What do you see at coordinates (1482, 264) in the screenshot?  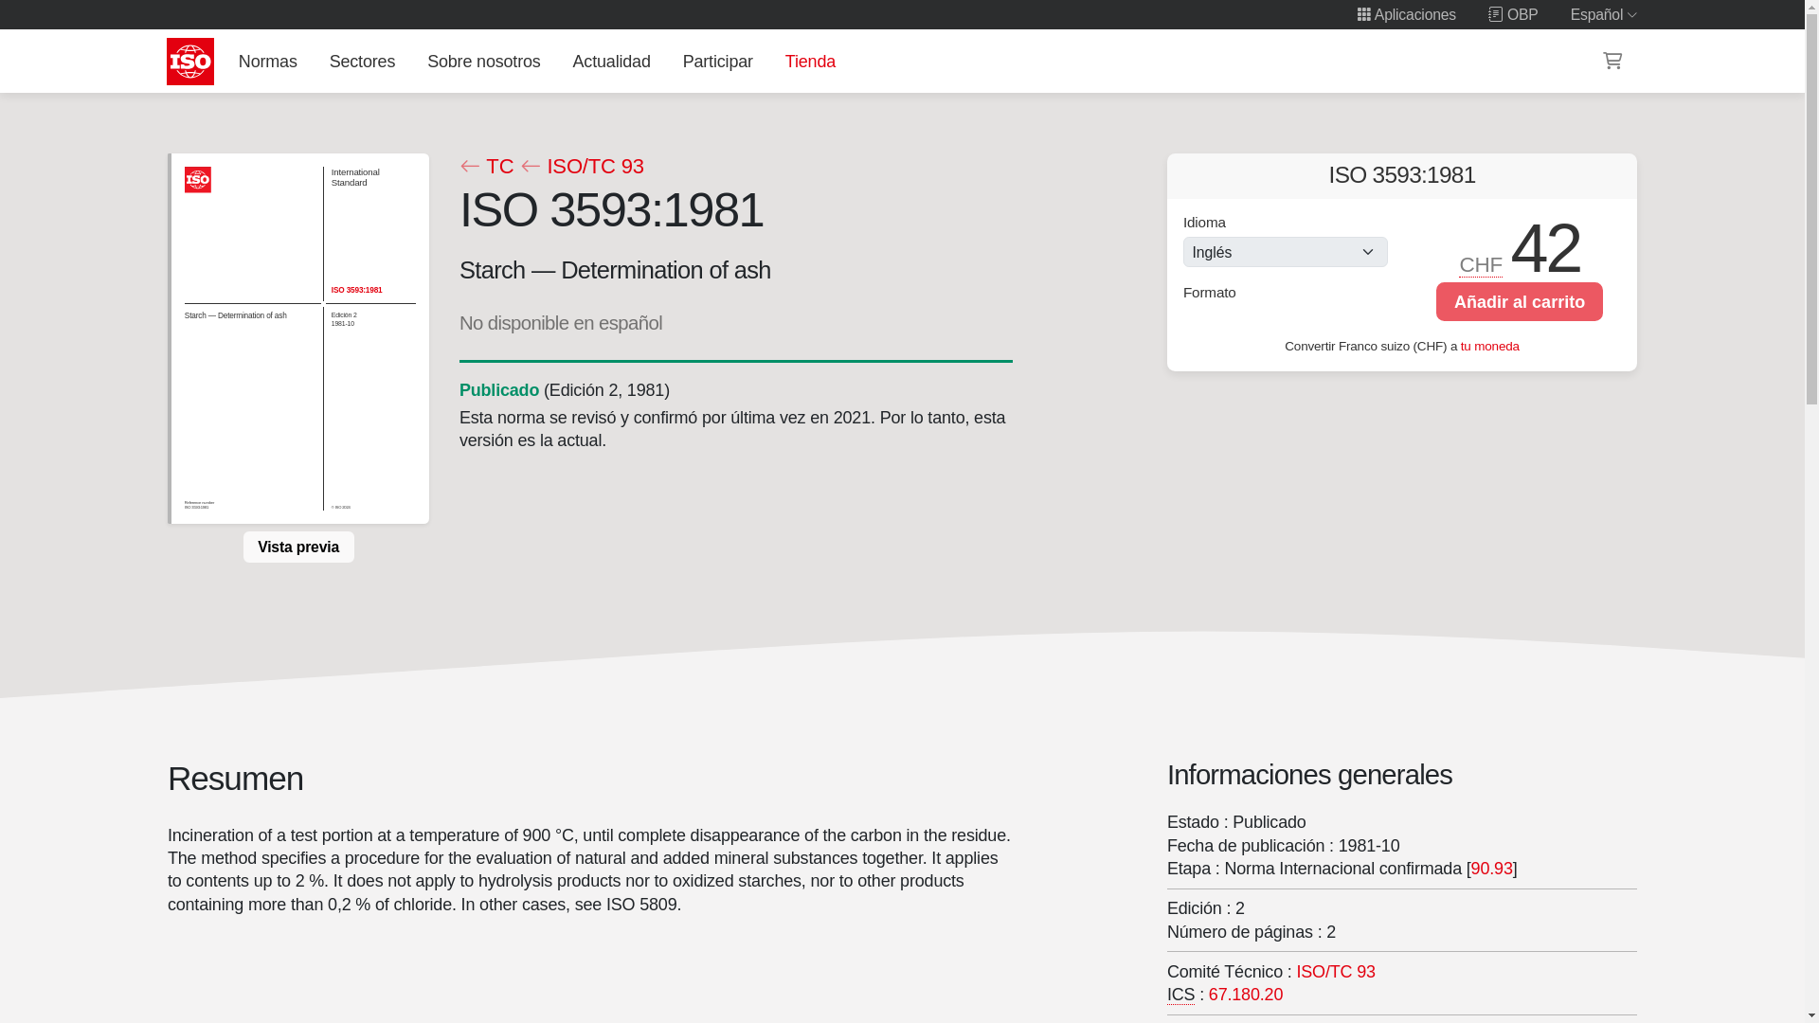 I see `Francos suizos` at bounding box center [1482, 264].